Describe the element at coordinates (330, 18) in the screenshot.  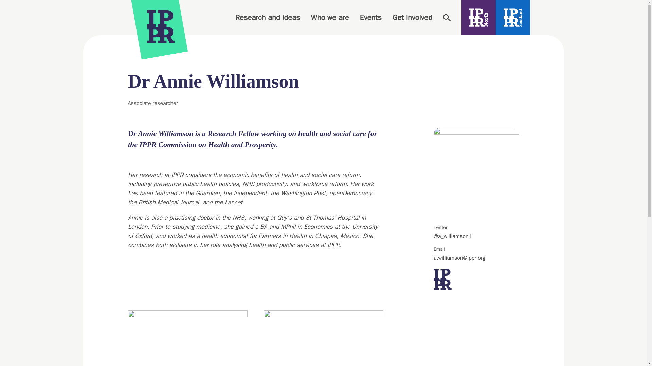
I see `Who we are` at that location.